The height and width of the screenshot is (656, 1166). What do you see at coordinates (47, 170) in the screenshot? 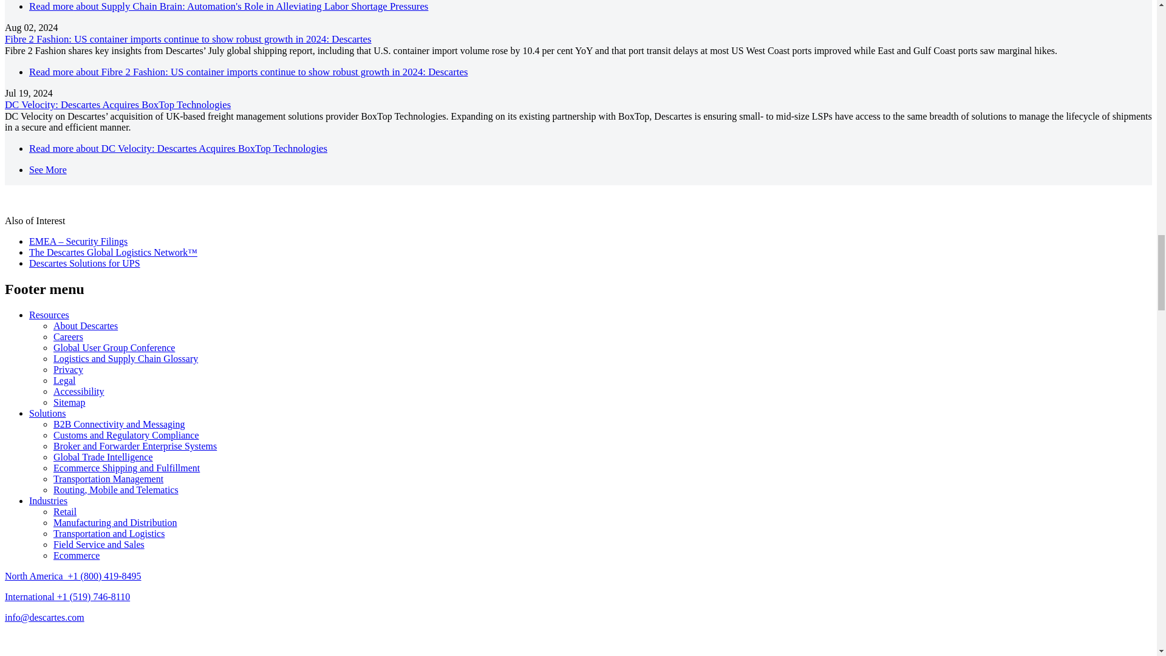
I see `Load more items` at bounding box center [47, 170].